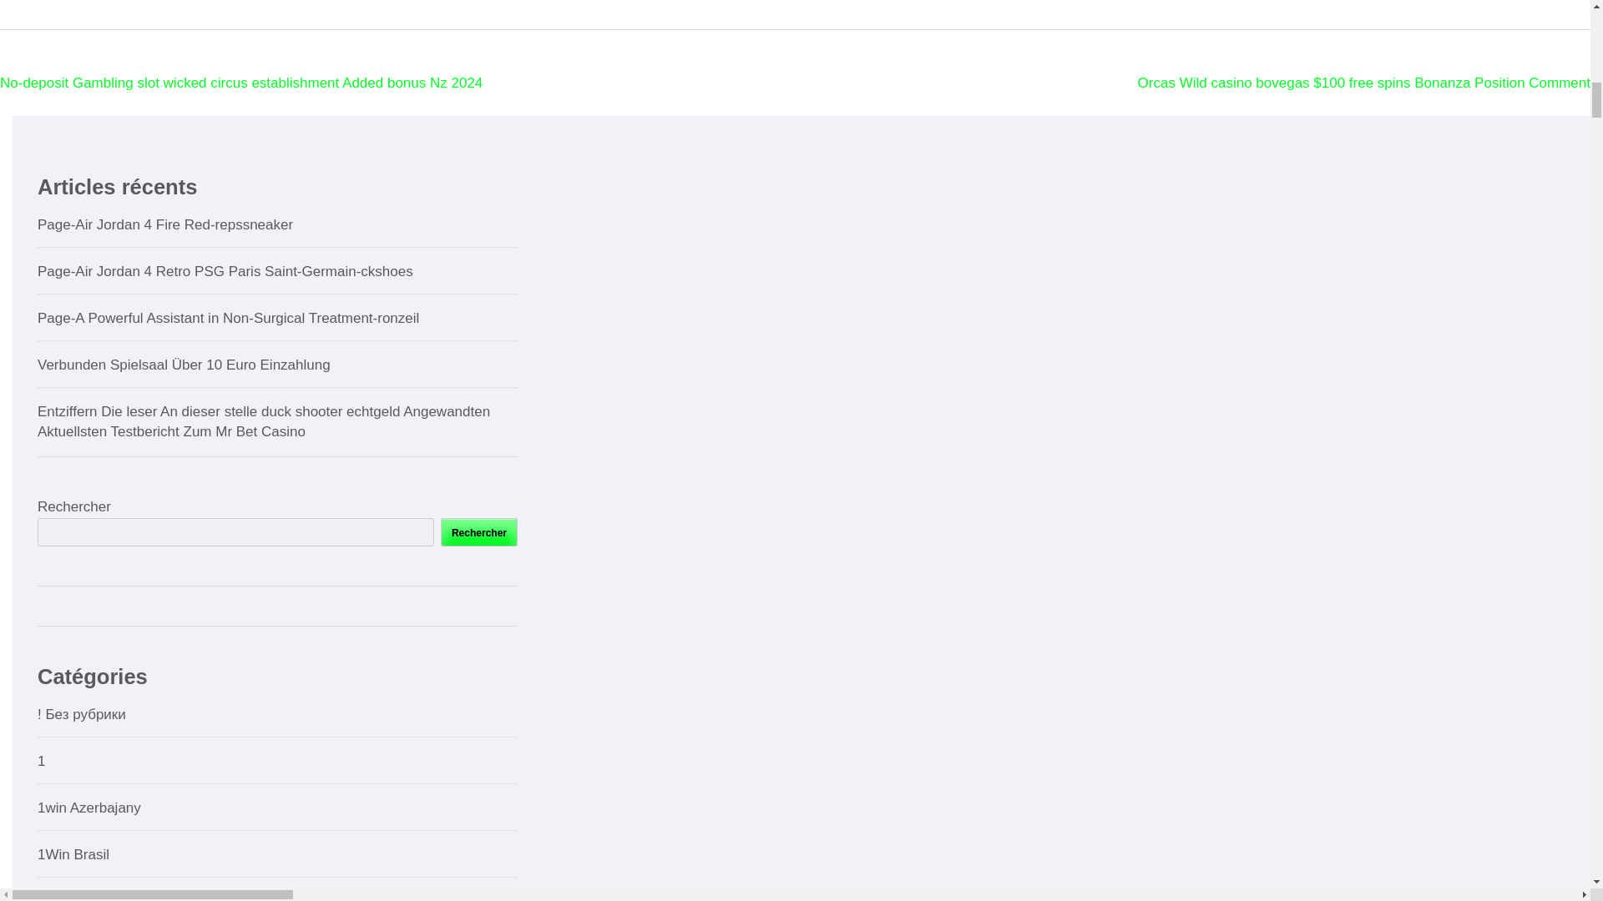  I want to click on Page-Air Jordan 4 Retro PSG Paris Saint-Germain-ckshoes, so click(225, 271).